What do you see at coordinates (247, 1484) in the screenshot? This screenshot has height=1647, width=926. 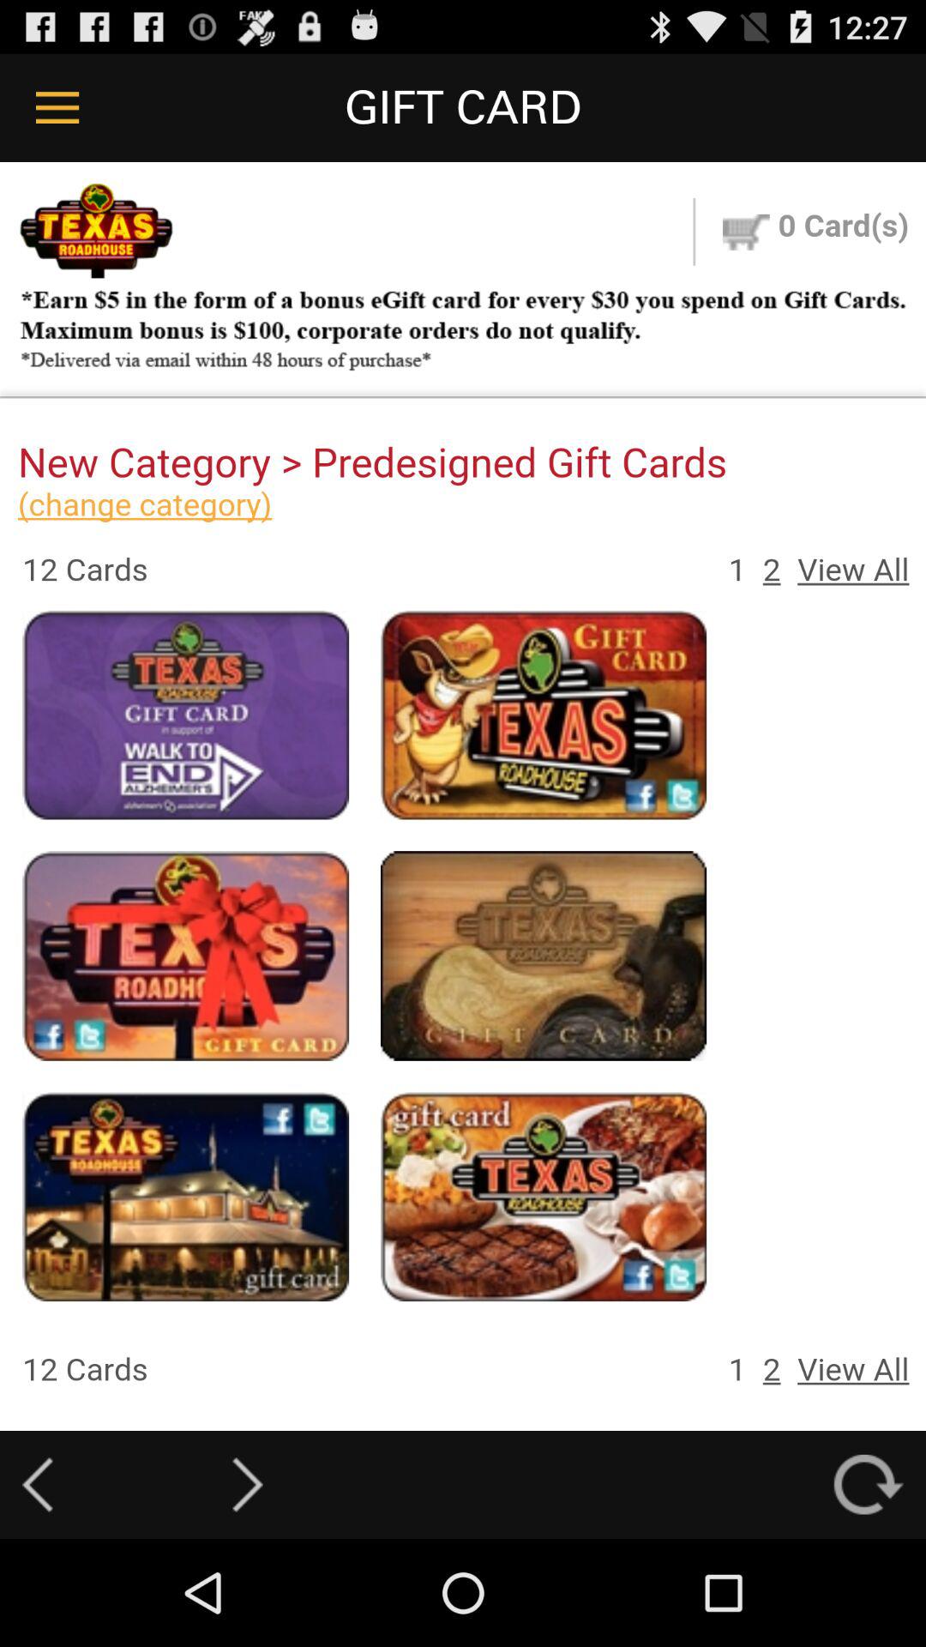 I see `view next page` at bounding box center [247, 1484].